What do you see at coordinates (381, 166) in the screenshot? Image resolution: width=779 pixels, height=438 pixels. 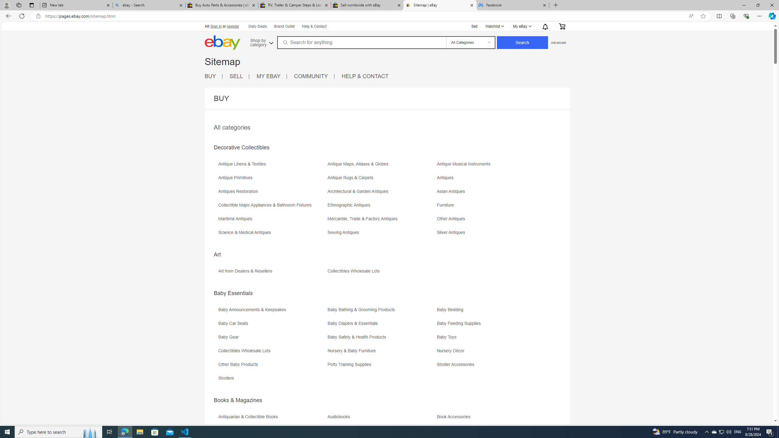 I see `Antique Maps, Atlases & Globes` at bounding box center [381, 166].